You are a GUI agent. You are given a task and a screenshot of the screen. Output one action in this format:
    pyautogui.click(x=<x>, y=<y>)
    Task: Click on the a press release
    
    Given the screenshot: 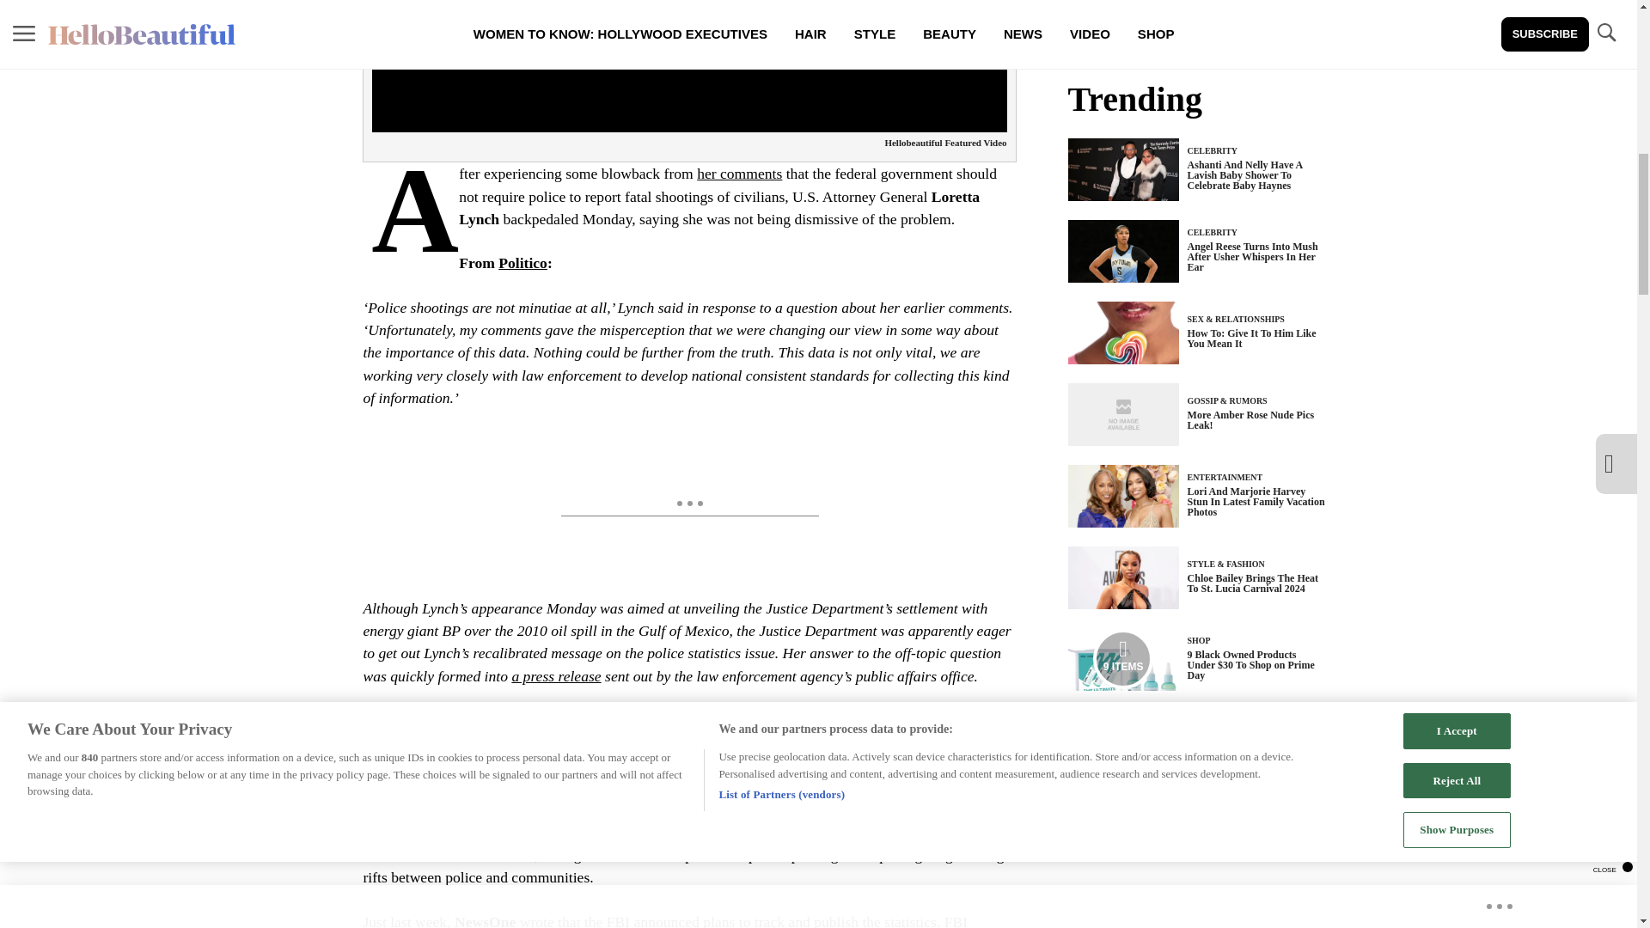 What is the action you would take?
    pyautogui.click(x=555, y=675)
    